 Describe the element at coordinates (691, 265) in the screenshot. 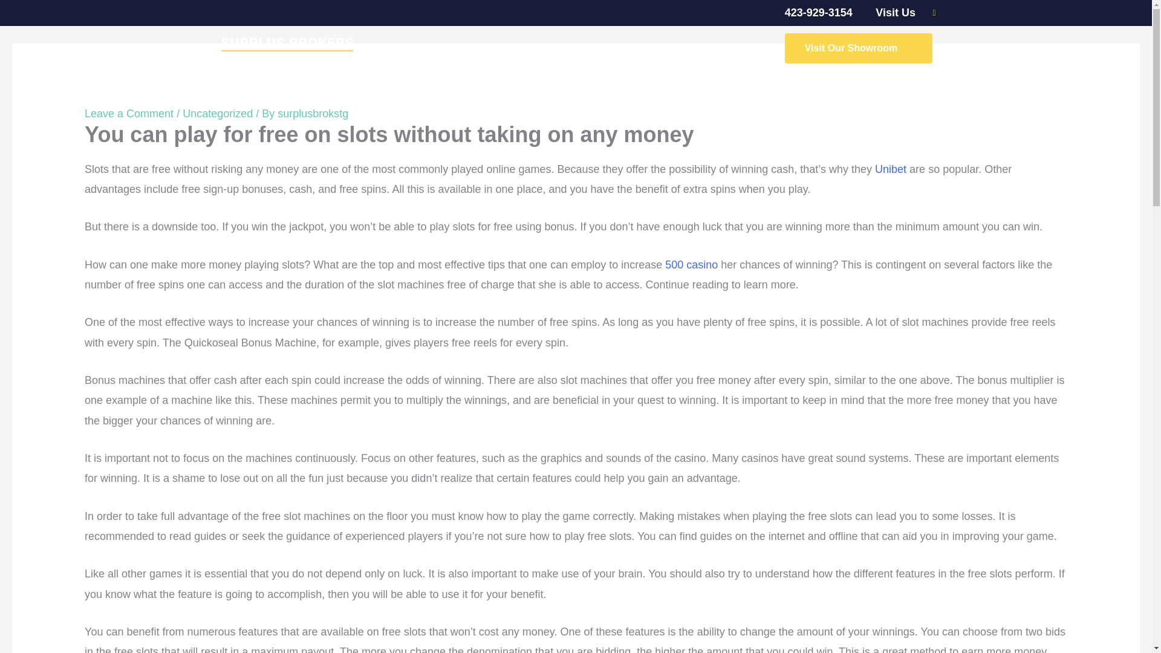

I see `500 casino` at that location.